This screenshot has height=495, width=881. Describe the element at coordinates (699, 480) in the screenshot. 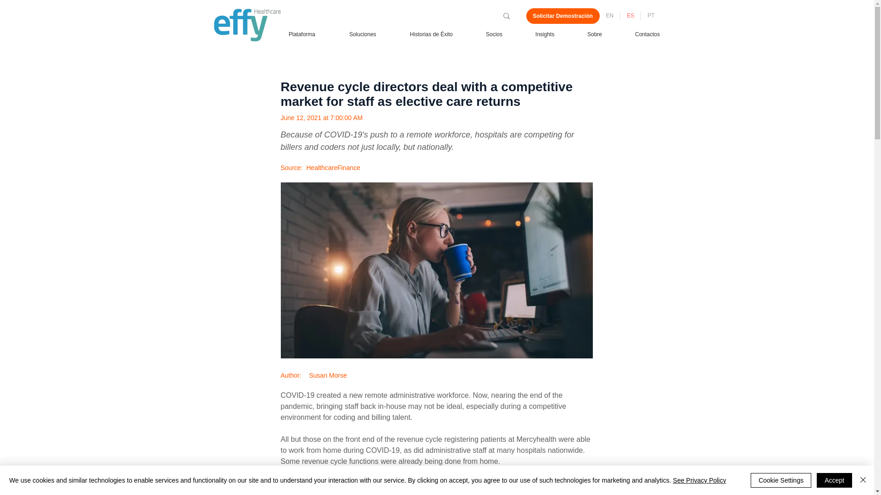

I see `See Privacy Policy` at that location.